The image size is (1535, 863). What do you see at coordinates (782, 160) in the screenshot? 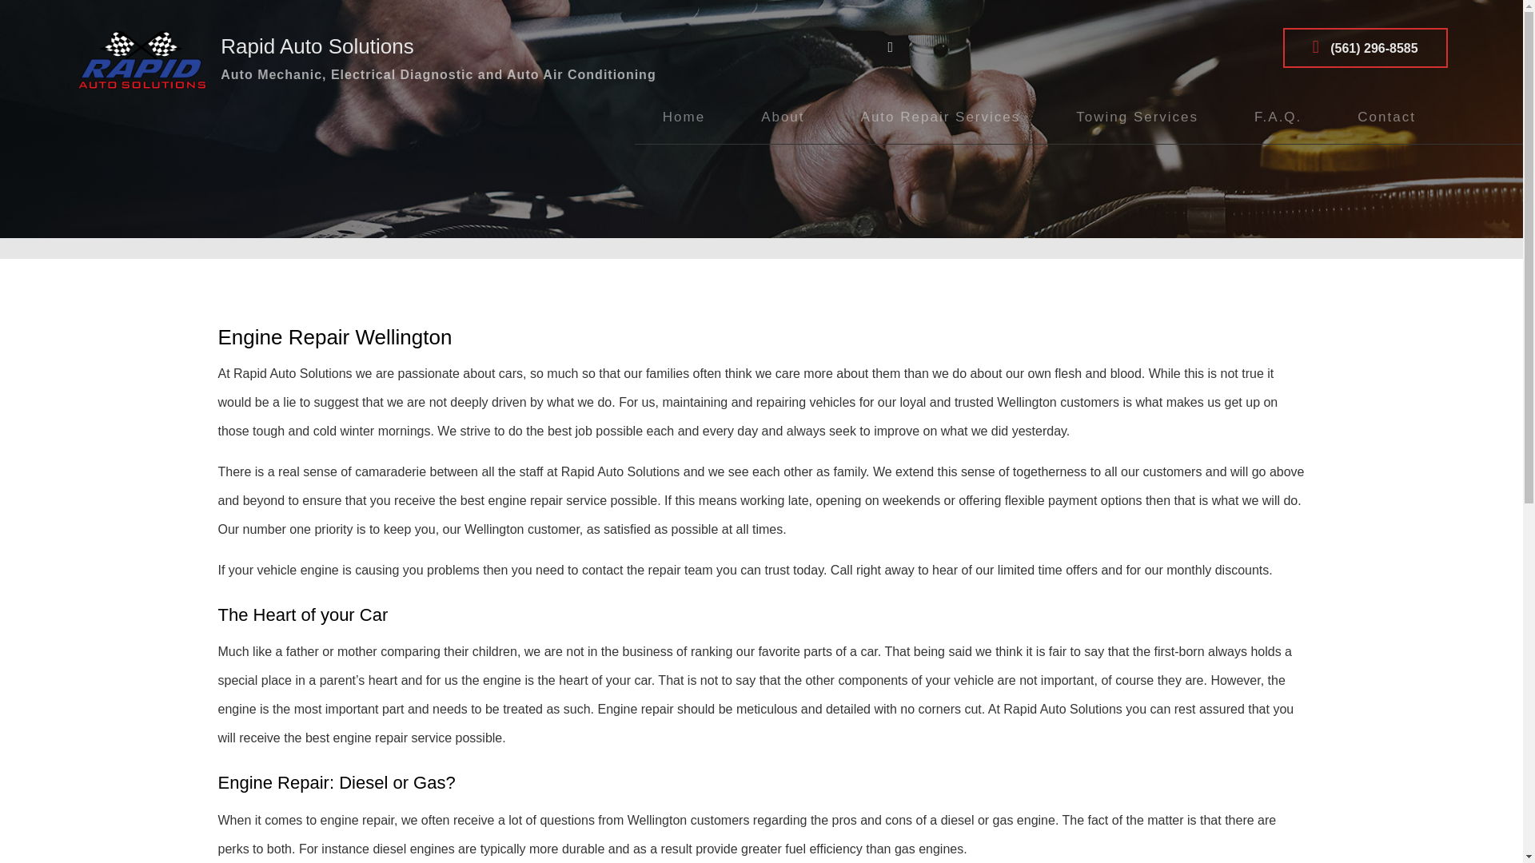
I see `Service Areas` at bounding box center [782, 160].